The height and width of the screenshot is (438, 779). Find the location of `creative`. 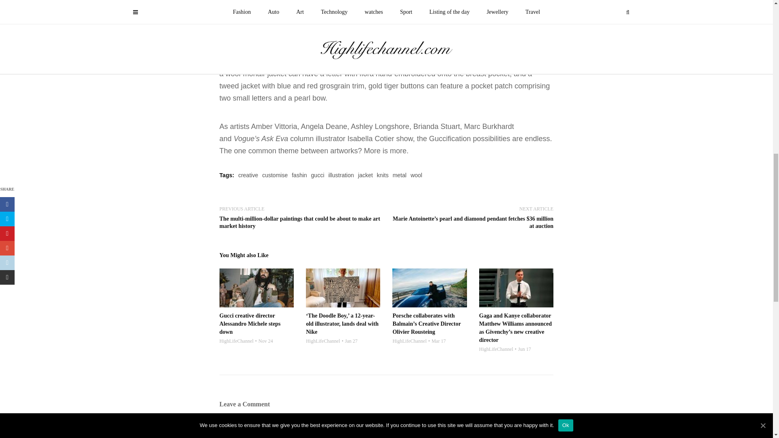

creative is located at coordinates (248, 175).